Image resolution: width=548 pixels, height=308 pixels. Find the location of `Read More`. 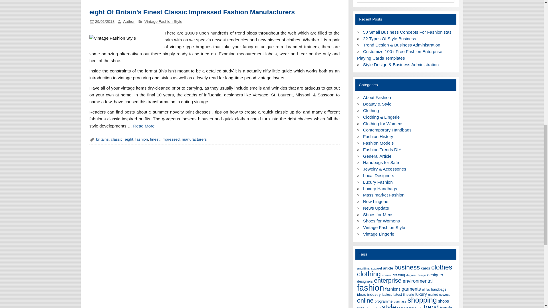

Read More is located at coordinates (144, 125).